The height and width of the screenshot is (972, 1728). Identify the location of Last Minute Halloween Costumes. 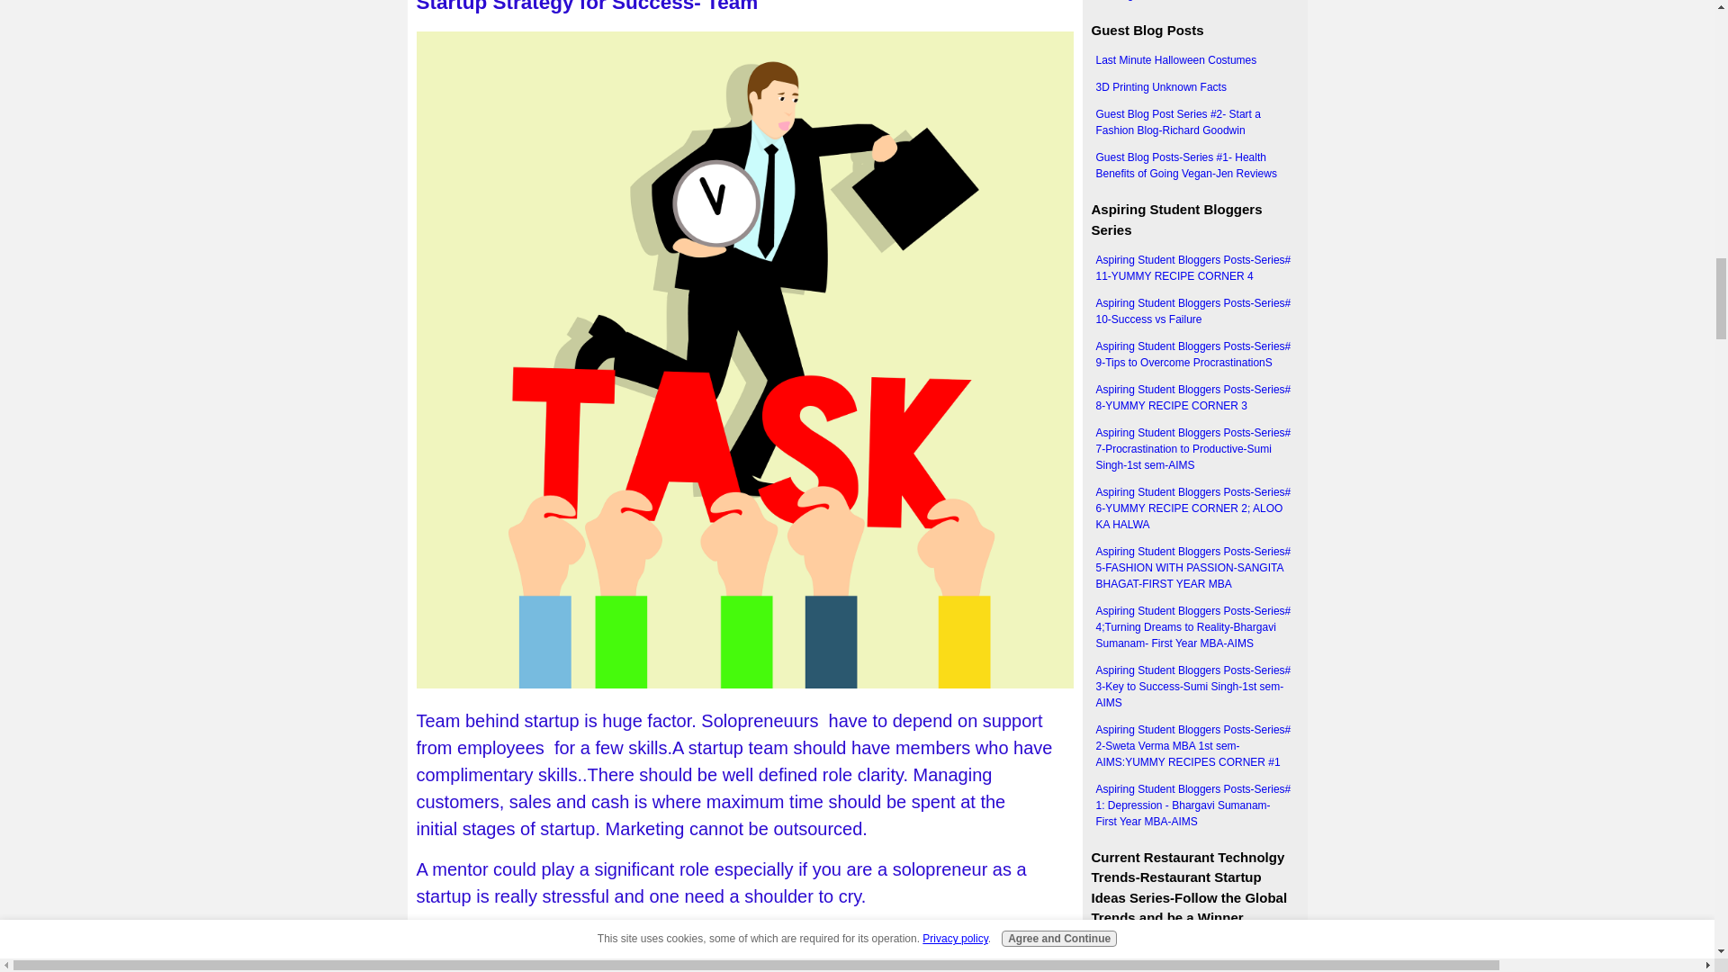
(1193, 59).